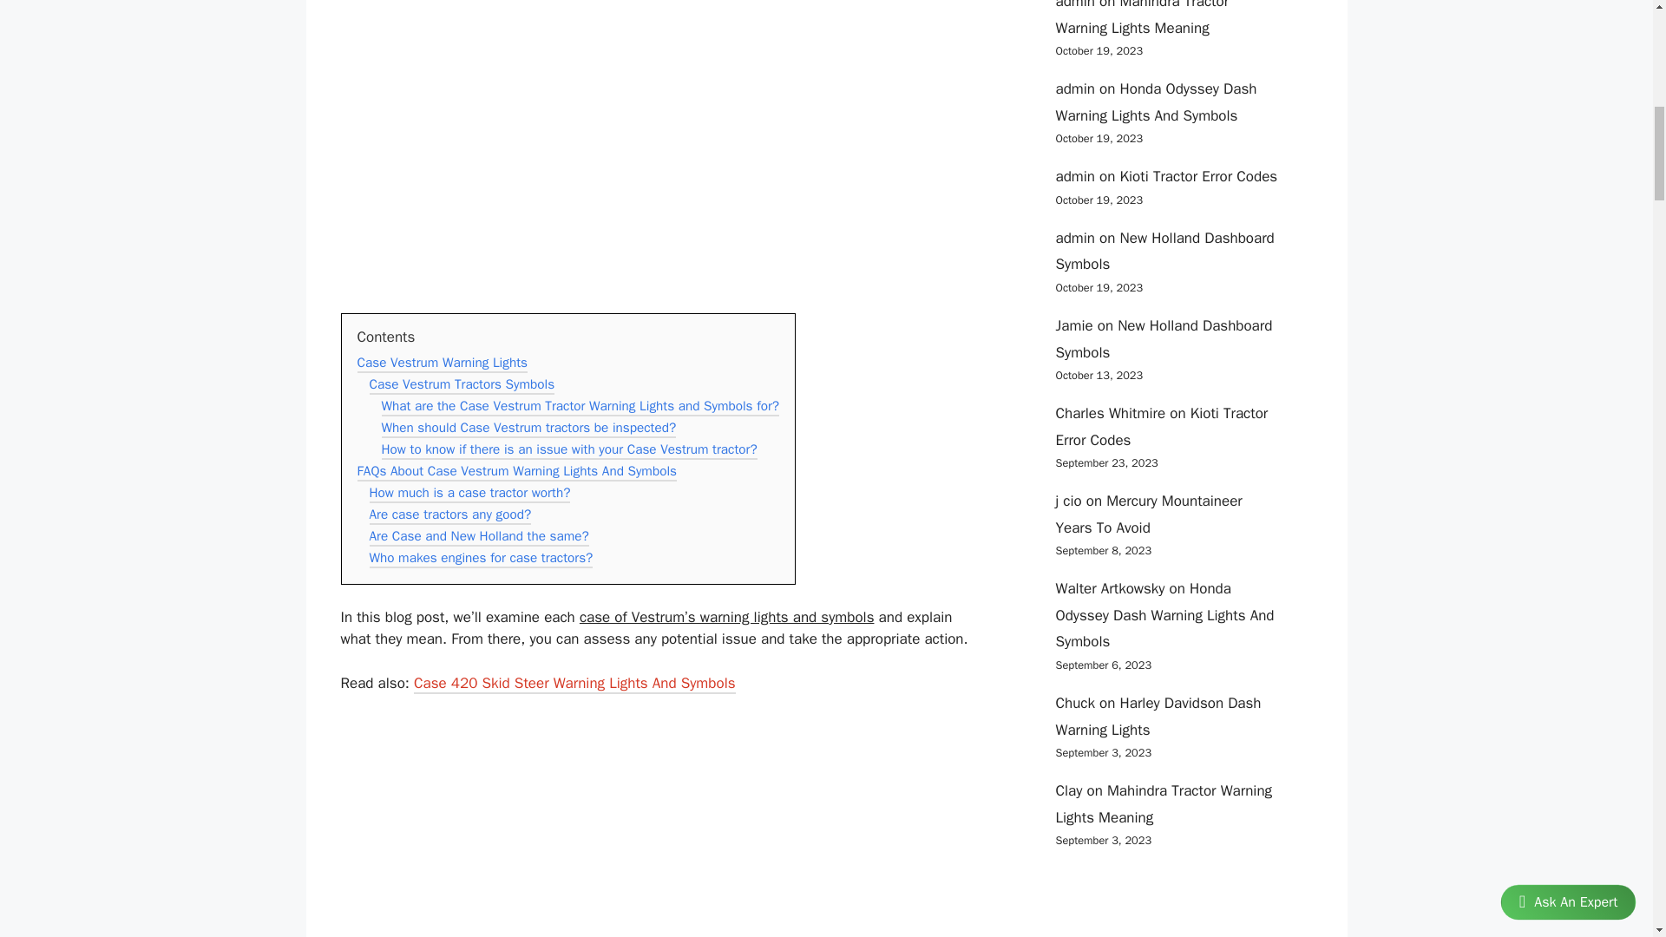 The width and height of the screenshot is (1666, 937). I want to click on Are Case and New Holland the same?, so click(479, 538).